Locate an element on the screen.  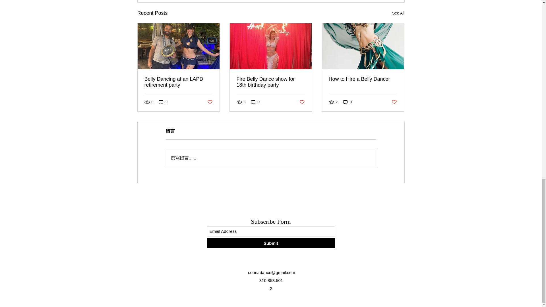
Fire Belly Dance show for 18th birthday party is located at coordinates (270, 82).